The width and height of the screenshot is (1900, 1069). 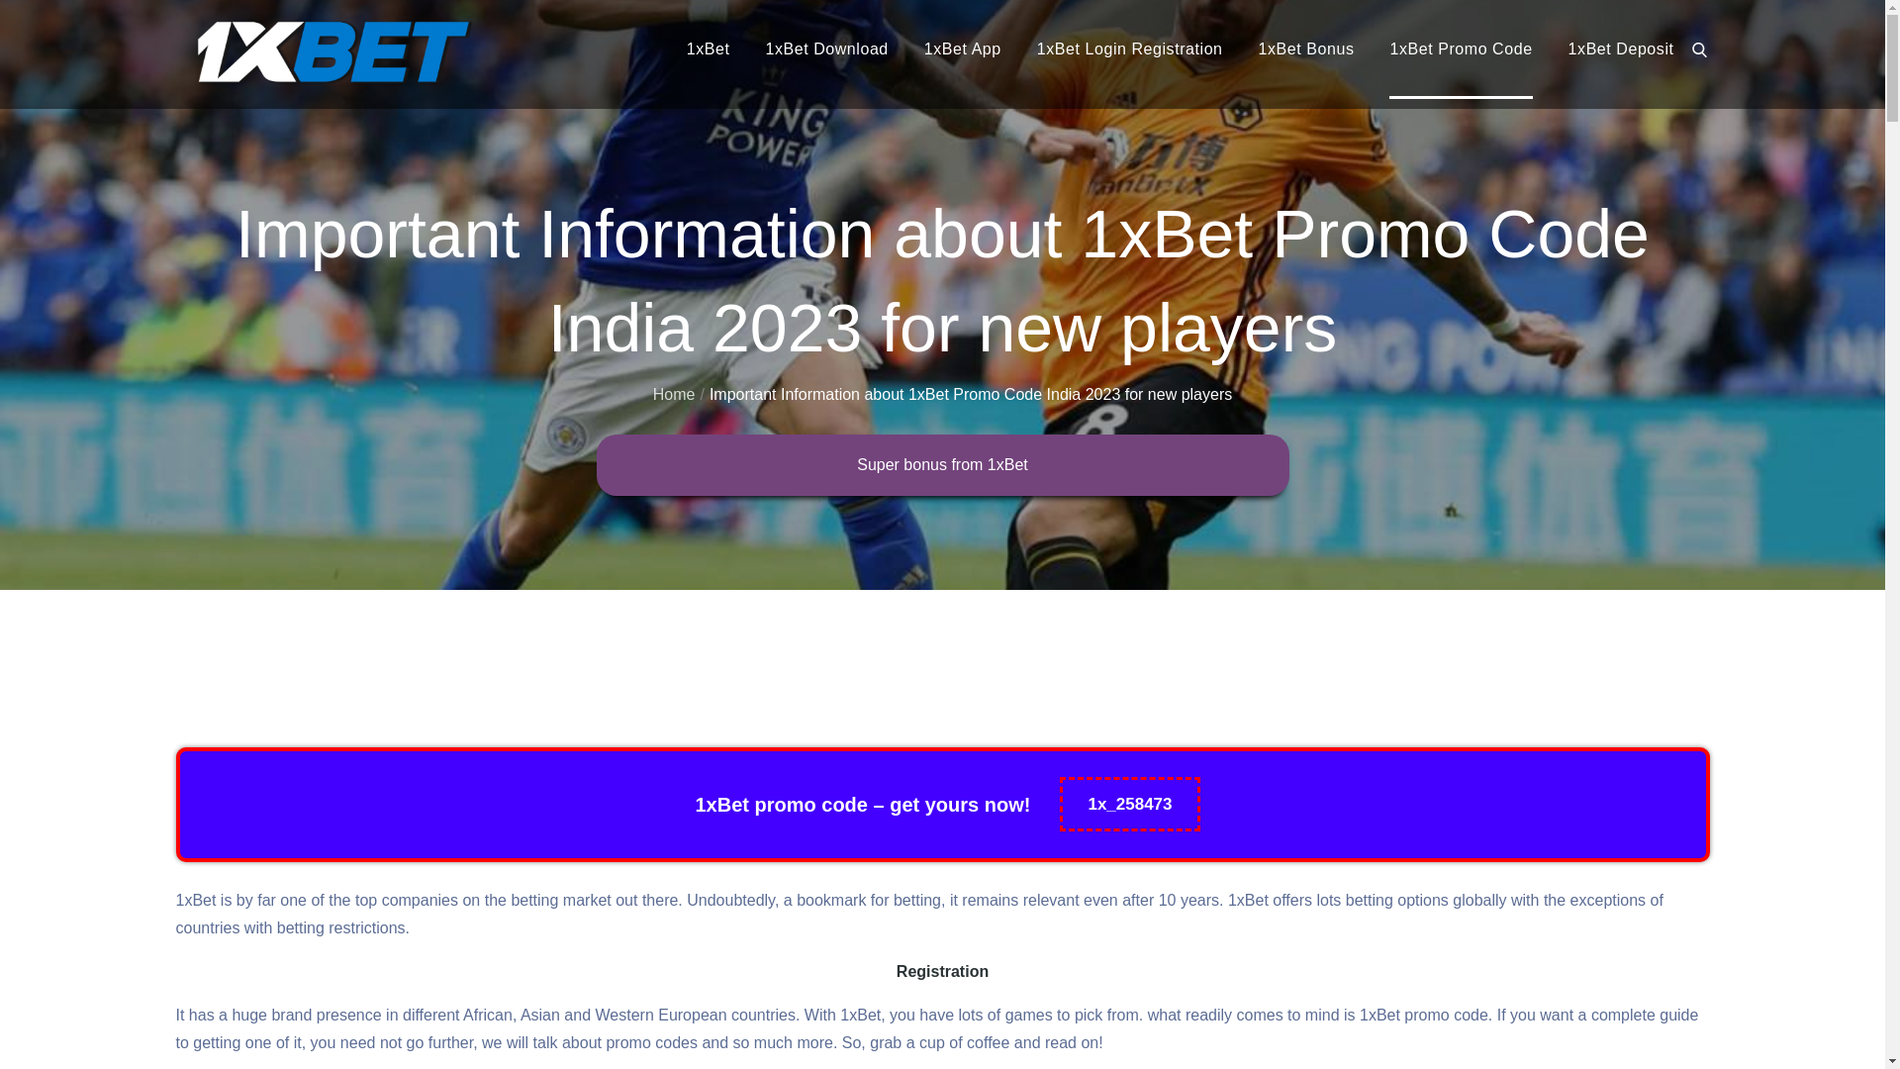 What do you see at coordinates (22, 609) in the screenshot?
I see `Home` at bounding box center [22, 609].